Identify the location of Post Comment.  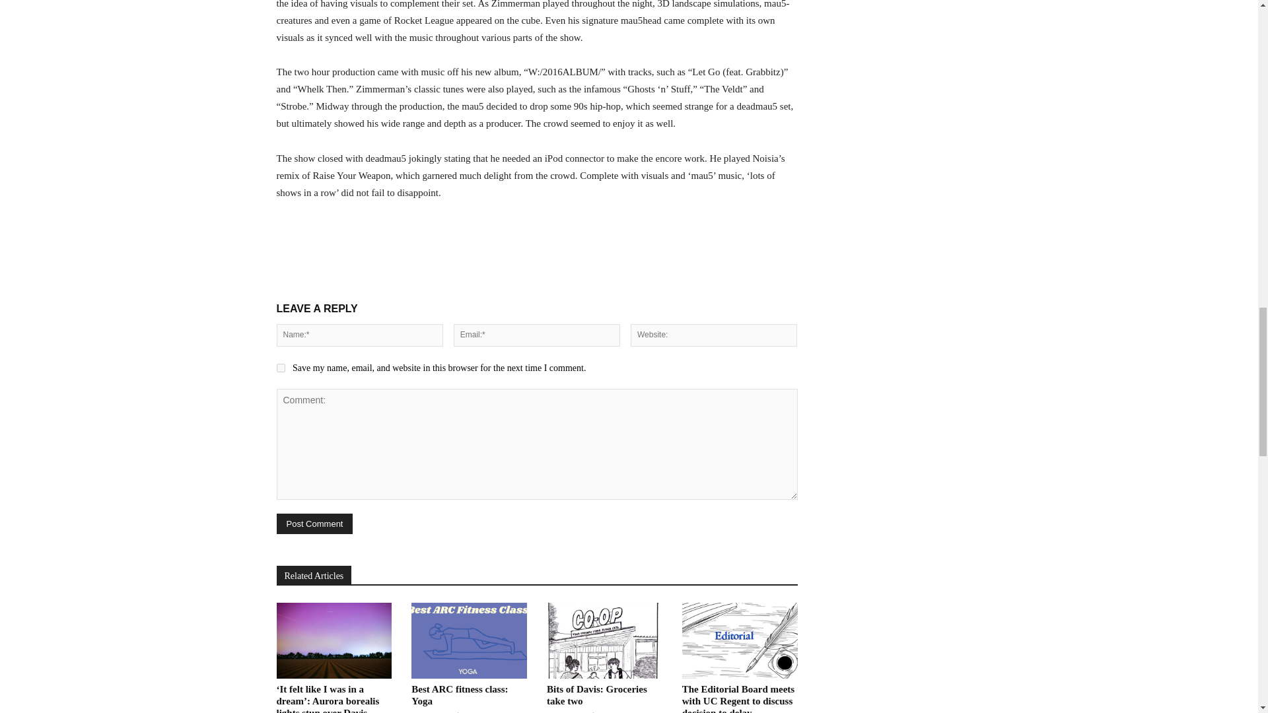
(314, 523).